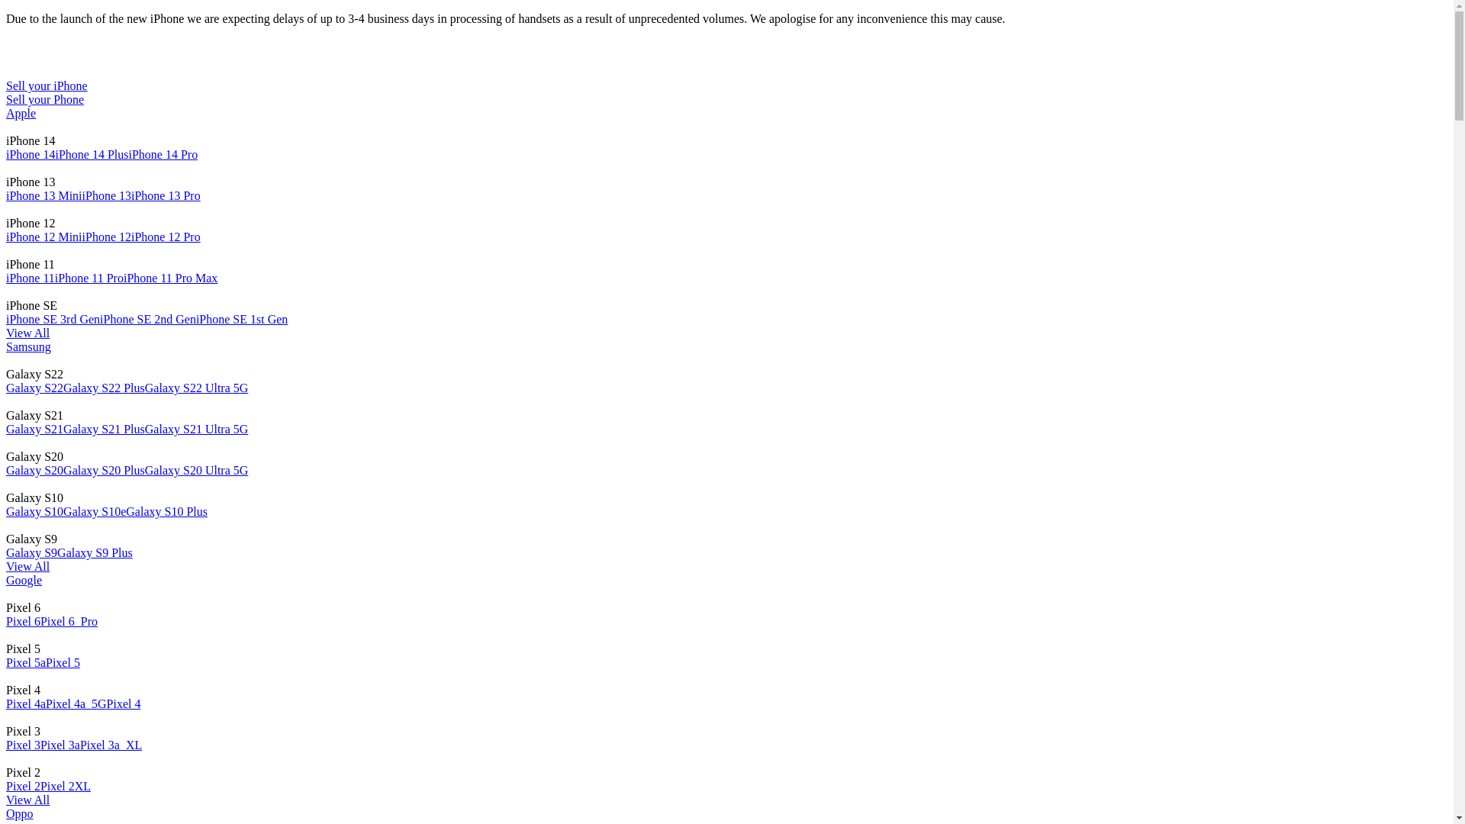 This screenshot has height=824, width=1465. Describe the element at coordinates (35, 470) in the screenshot. I see `Galaxy S20` at that location.